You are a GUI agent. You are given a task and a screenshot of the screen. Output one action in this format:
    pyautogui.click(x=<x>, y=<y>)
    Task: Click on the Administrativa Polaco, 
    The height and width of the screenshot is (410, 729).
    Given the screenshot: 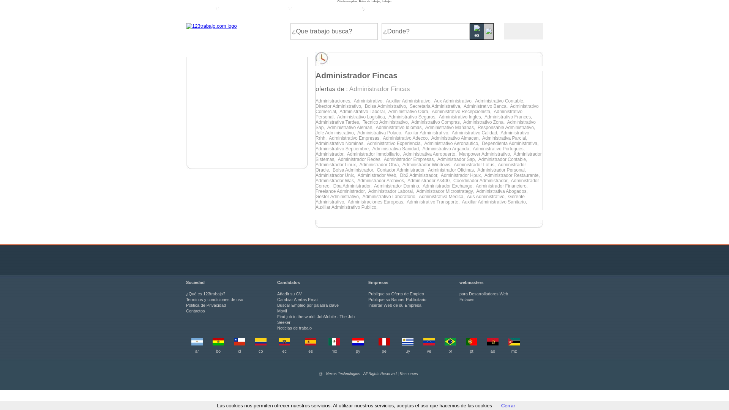 What is the action you would take?
    pyautogui.click(x=381, y=133)
    